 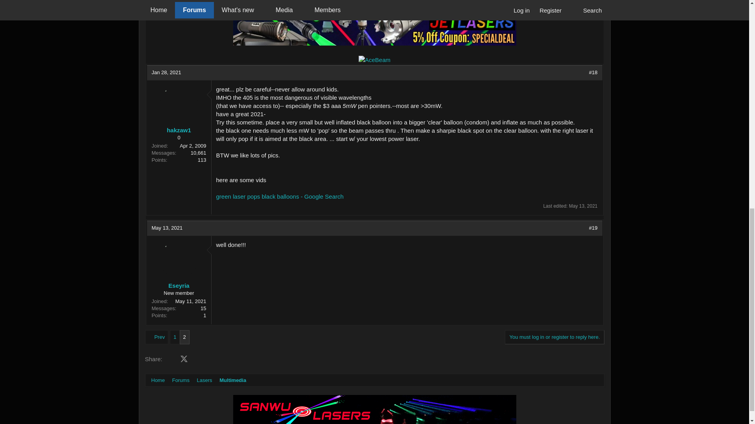 I want to click on May 13, 2021 at 12:07 PM, so click(x=167, y=228).